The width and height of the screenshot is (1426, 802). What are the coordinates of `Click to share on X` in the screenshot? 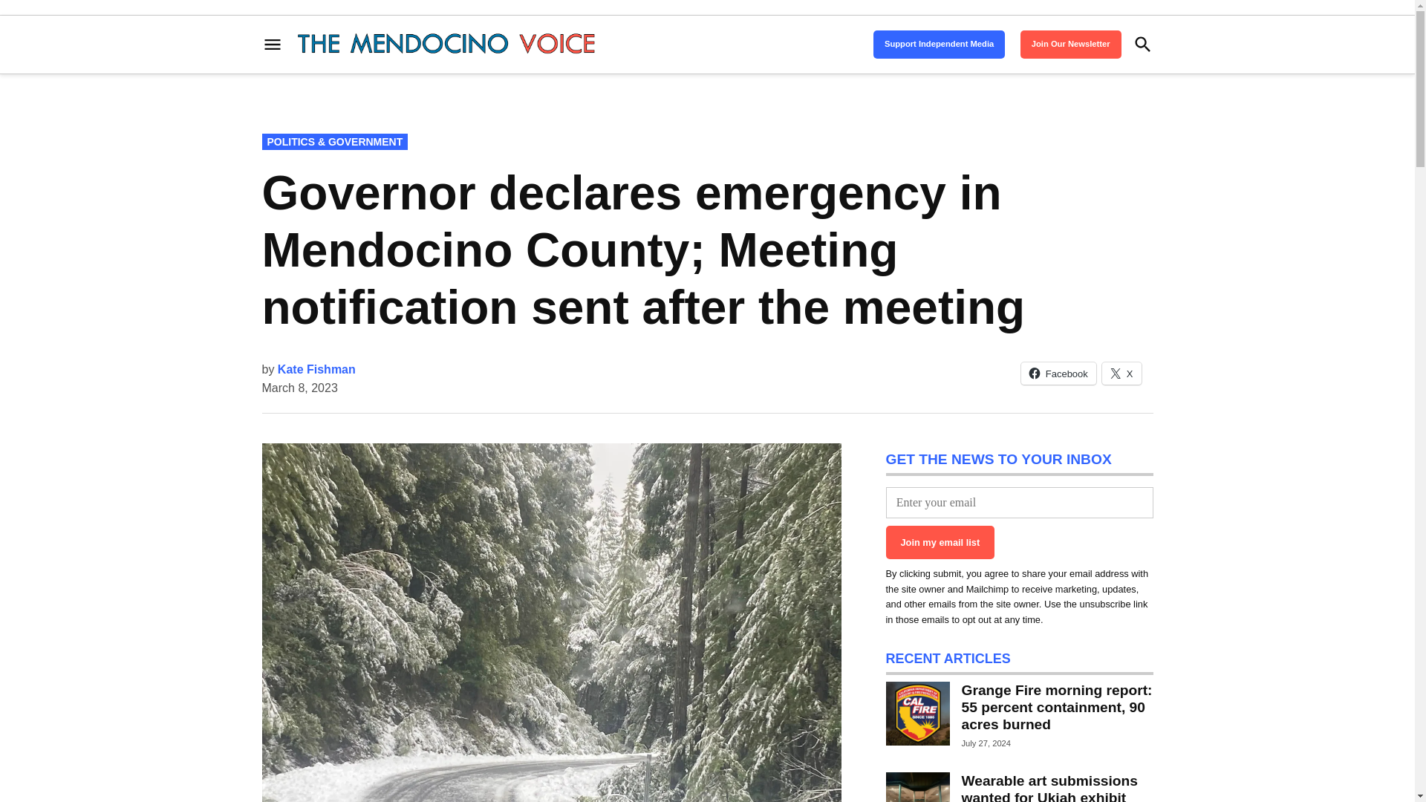 It's located at (1121, 374).